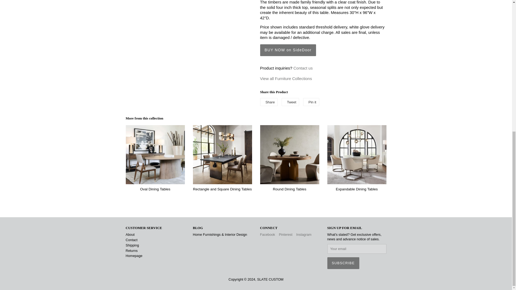  Describe the element at coordinates (290, 102) in the screenshot. I see `Tweet on Twitter` at that location.